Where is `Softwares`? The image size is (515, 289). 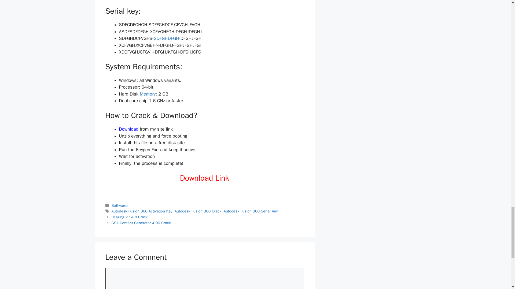 Softwares is located at coordinates (120, 206).